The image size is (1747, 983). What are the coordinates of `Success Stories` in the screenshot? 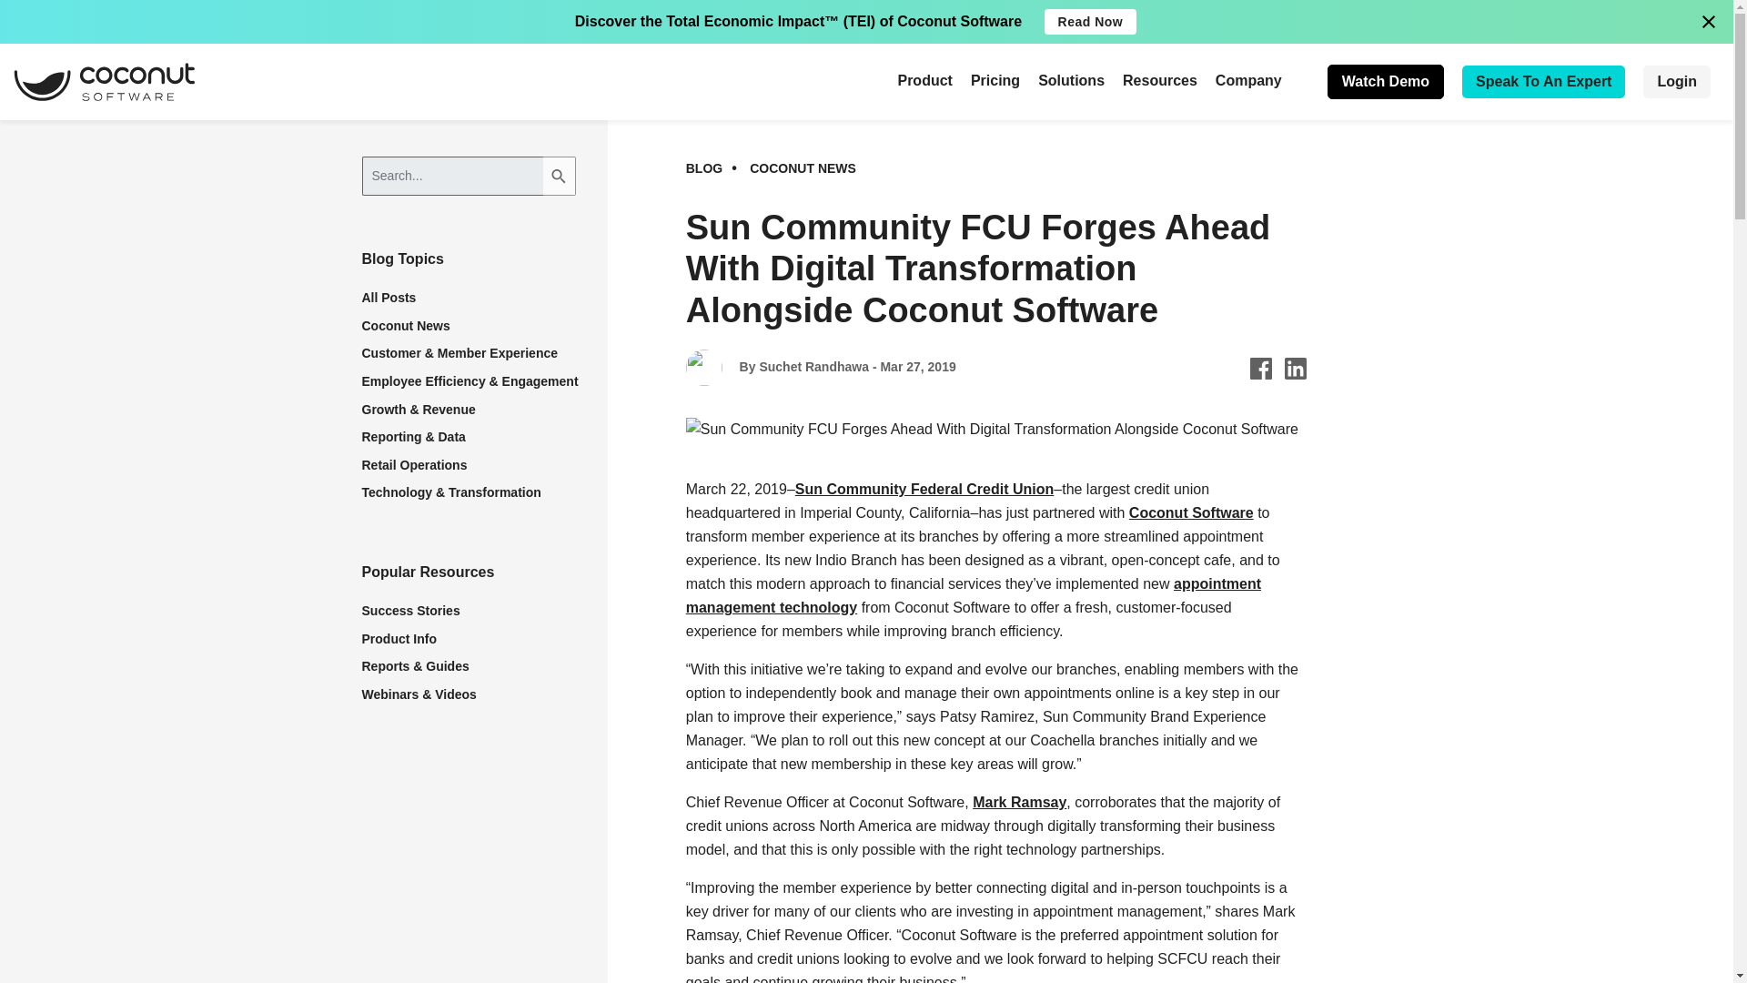 It's located at (411, 611).